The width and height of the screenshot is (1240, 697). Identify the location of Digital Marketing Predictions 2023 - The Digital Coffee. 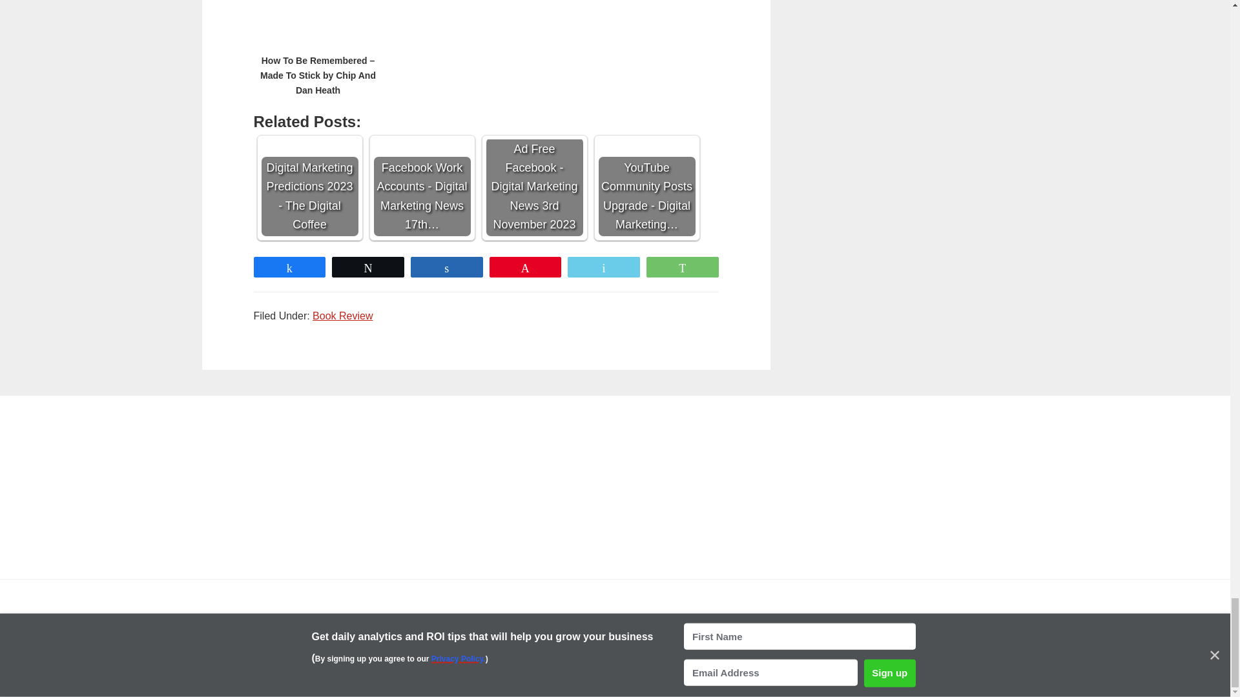
(309, 188).